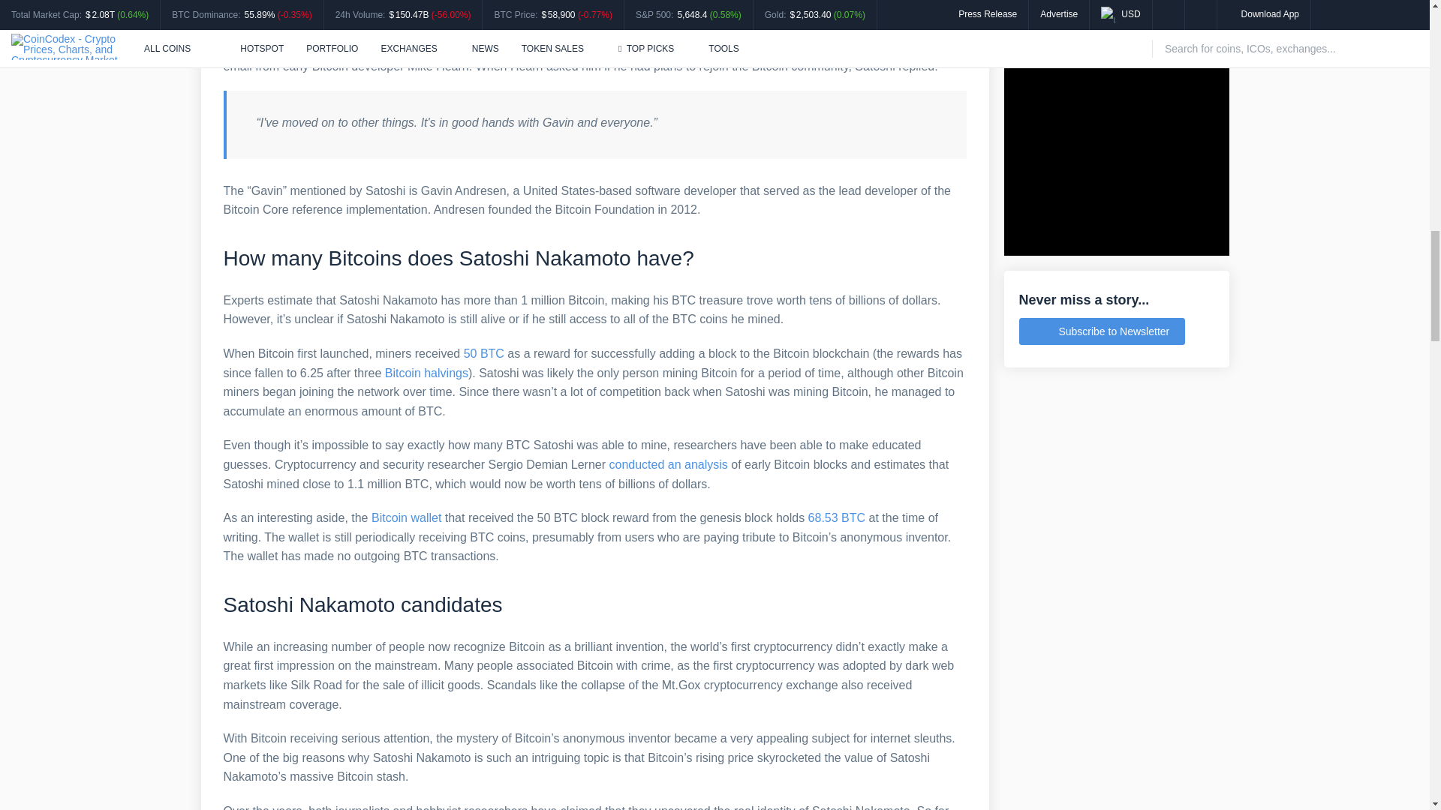  What do you see at coordinates (426, 373) in the screenshot?
I see `Bitcoin halvings` at bounding box center [426, 373].